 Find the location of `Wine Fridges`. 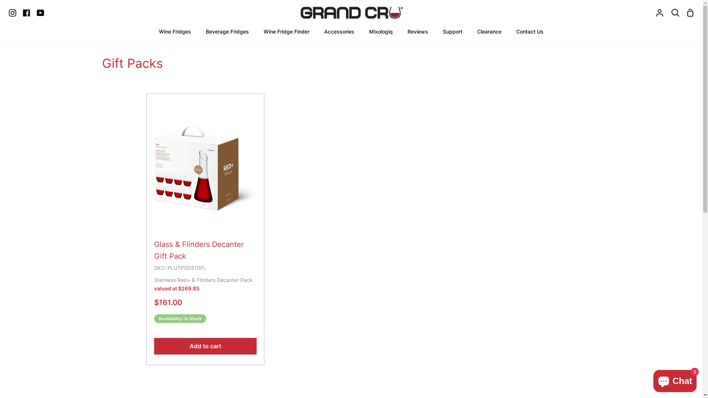

Wine Fridges is located at coordinates (175, 33).